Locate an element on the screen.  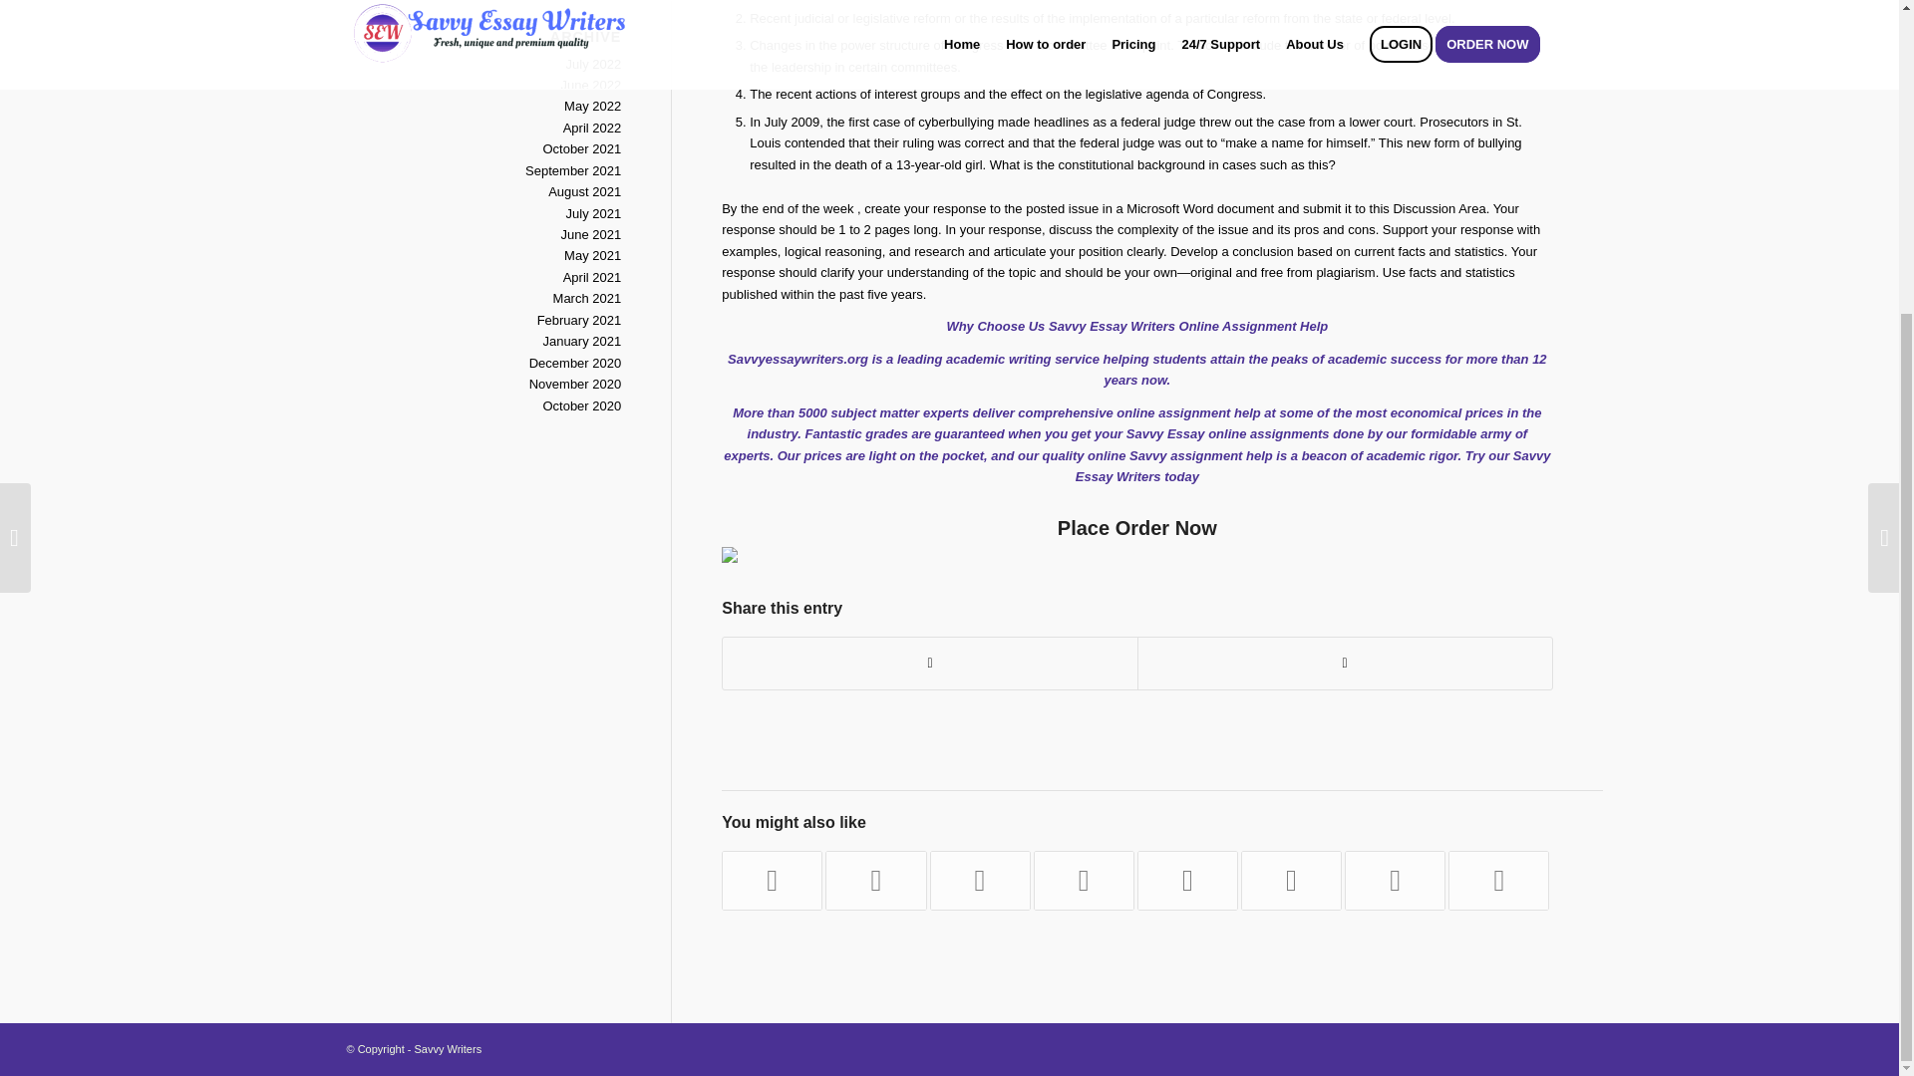
Technology Savvy Essay Writers is located at coordinates (1498, 881).